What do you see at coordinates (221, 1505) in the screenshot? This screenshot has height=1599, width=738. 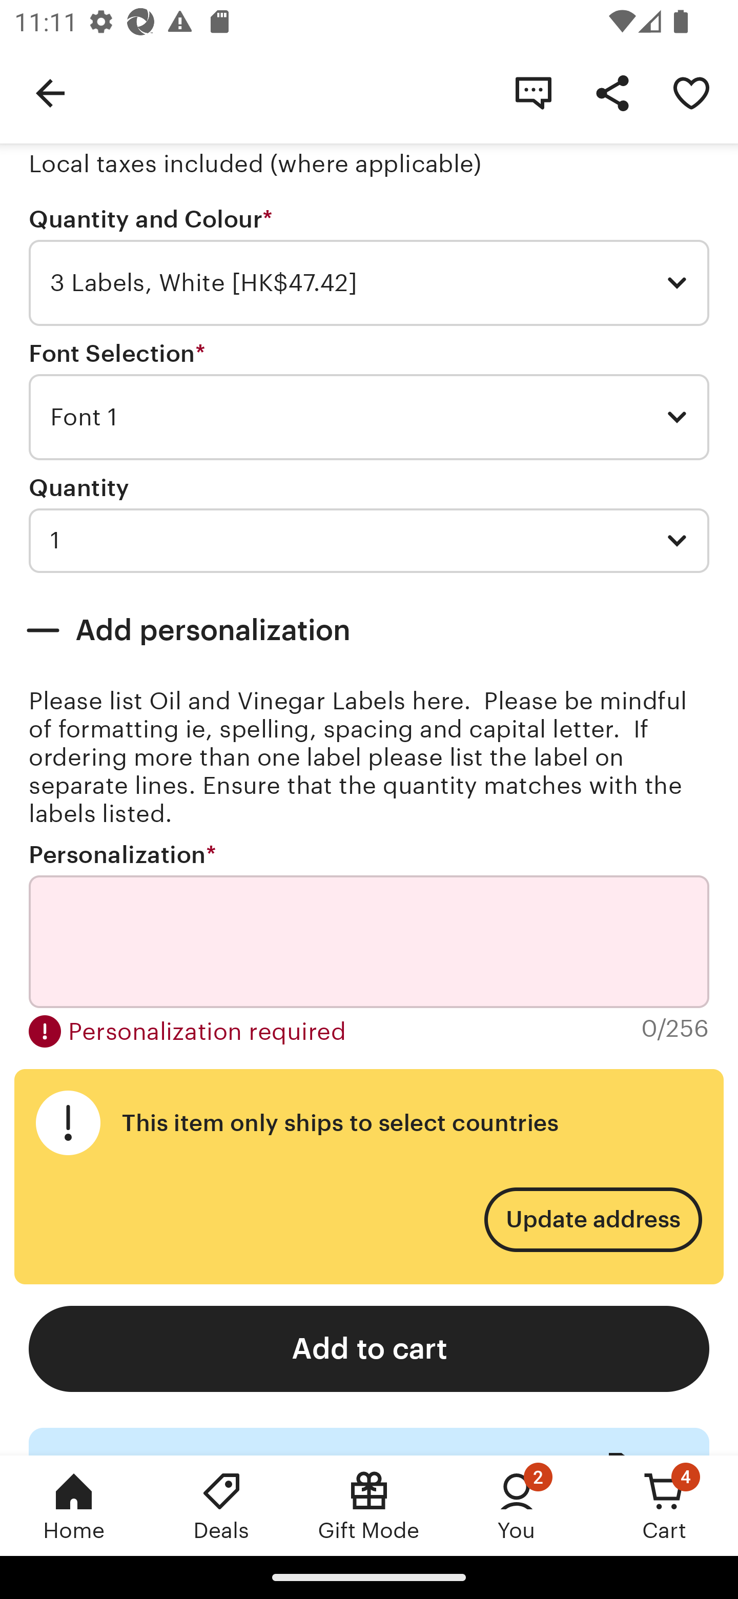 I see `Deals` at bounding box center [221, 1505].